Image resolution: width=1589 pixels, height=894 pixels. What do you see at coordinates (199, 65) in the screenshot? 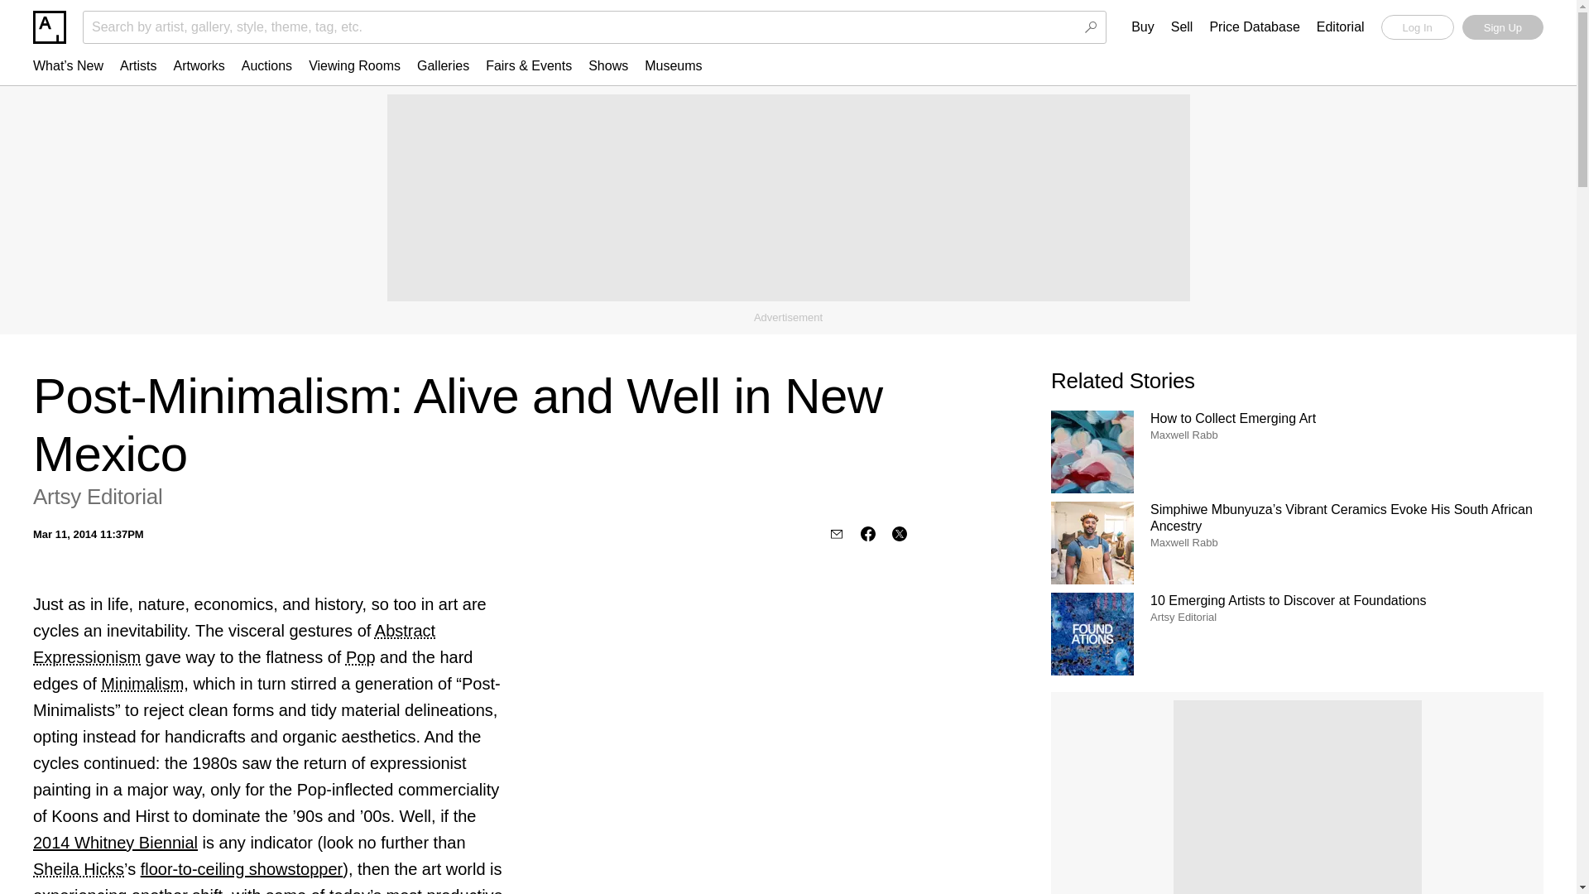
I see `Artworks` at bounding box center [199, 65].